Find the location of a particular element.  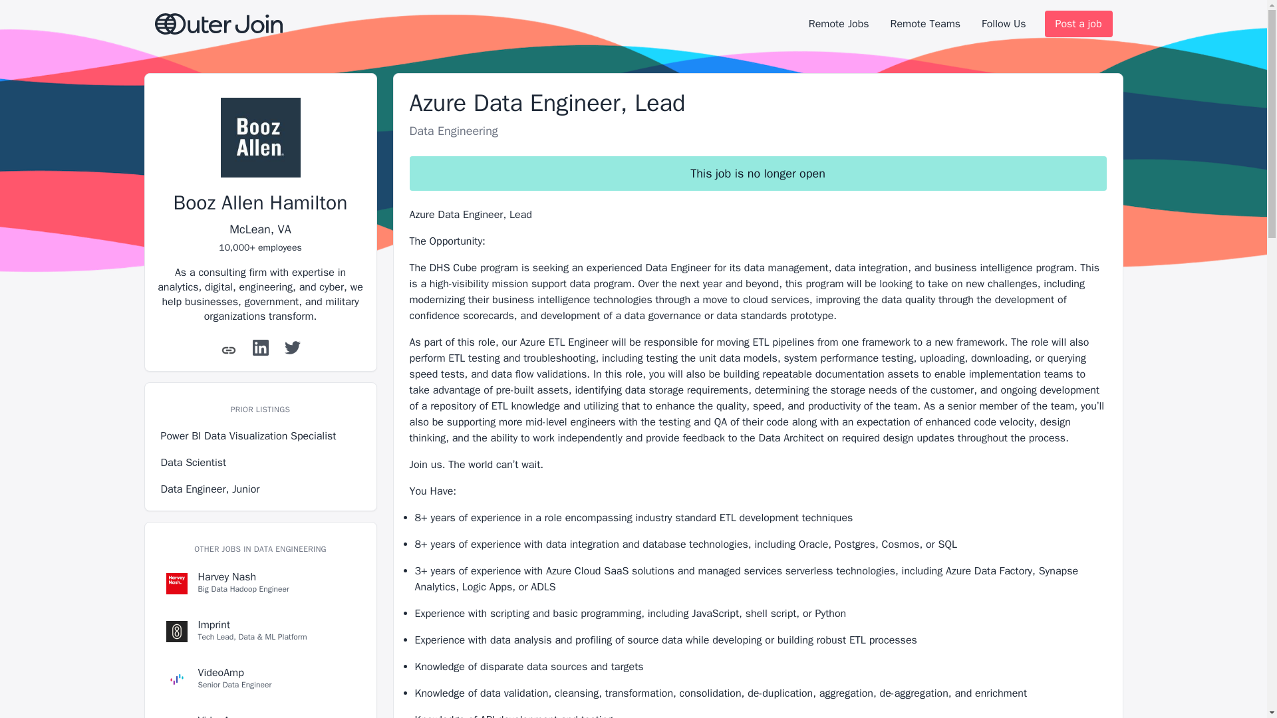

Power BI Data Visualization Specialist is located at coordinates (261, 436).